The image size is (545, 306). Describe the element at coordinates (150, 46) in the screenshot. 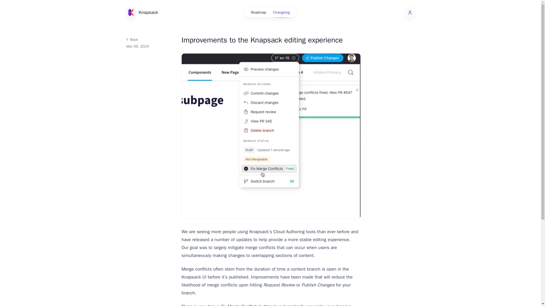

I see `Mar 09, 2024` at that location.